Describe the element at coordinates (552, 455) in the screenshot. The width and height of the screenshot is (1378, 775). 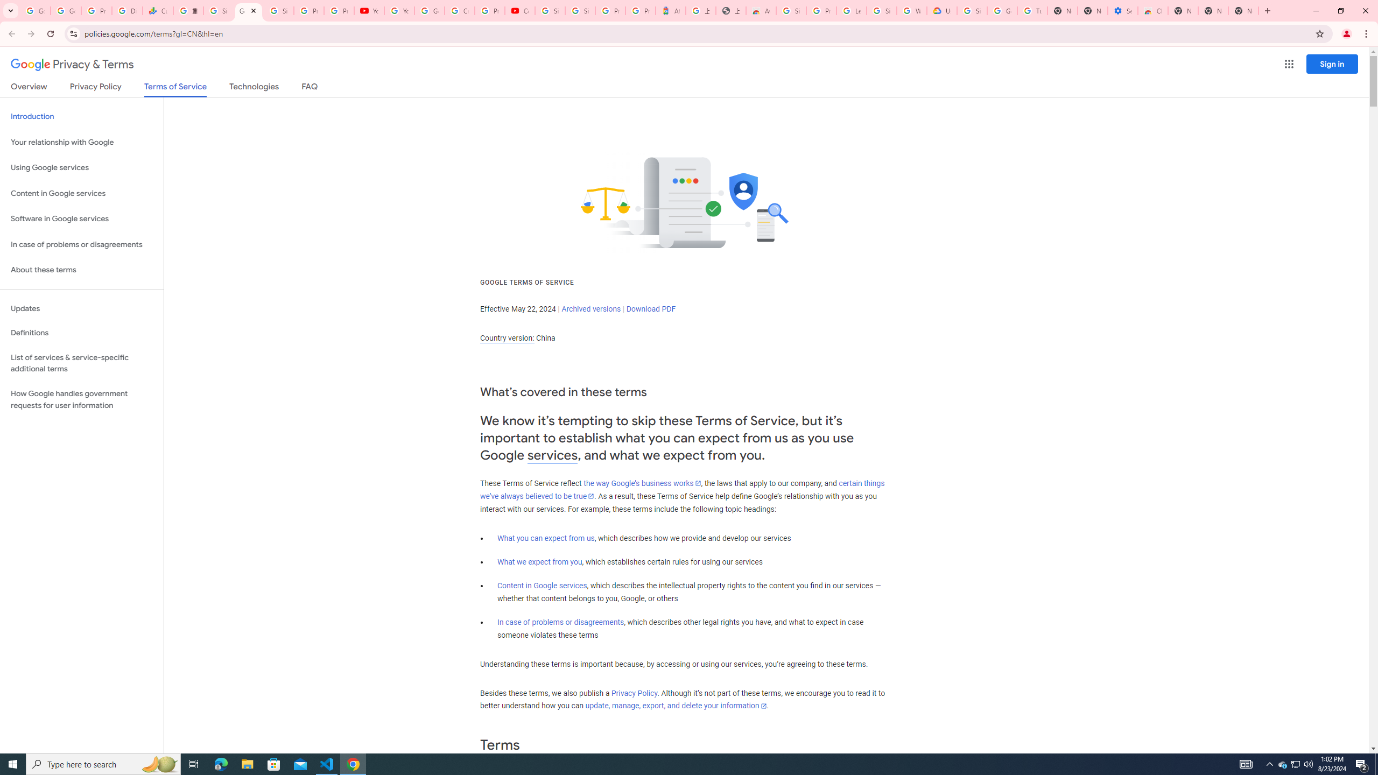
I see `services` at that location.